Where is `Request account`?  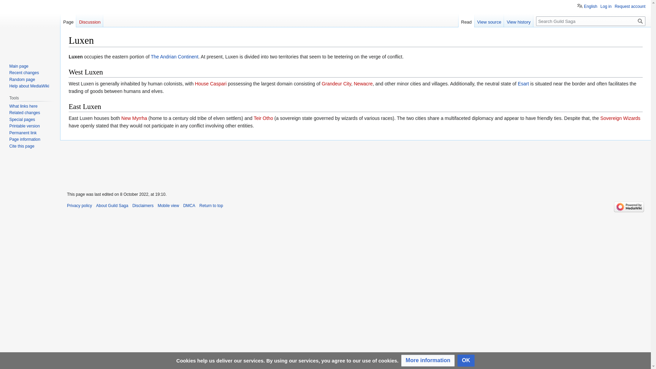
Request account is located at coordinates (630, 6).